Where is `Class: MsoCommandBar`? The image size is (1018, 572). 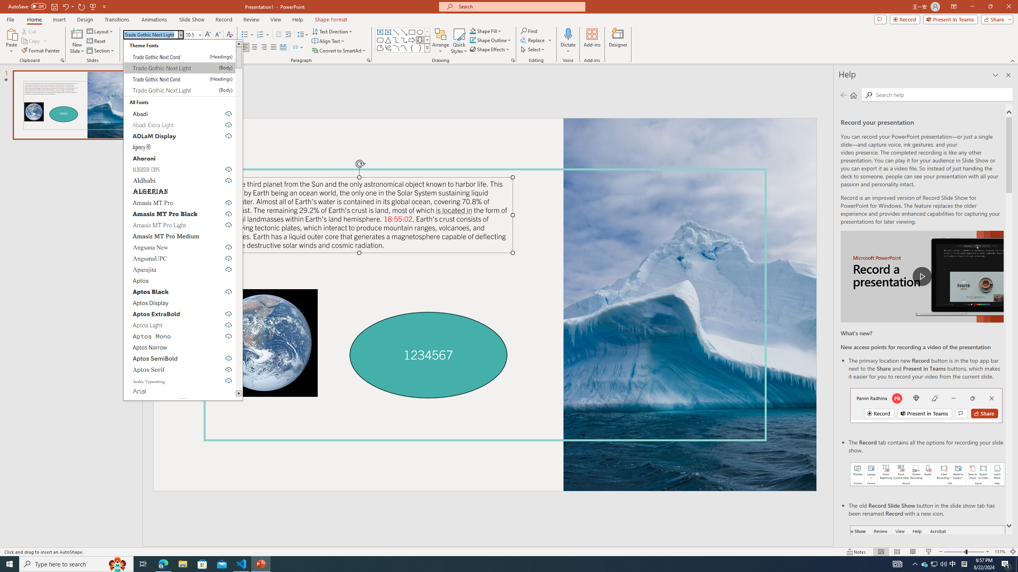 Class: MsoCommandBar is located at coordinates (509, 551).